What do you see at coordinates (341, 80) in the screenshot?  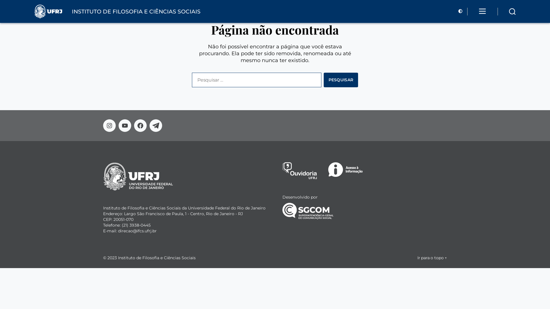 I see `Pesquisar` at bounding box center [341, 80].